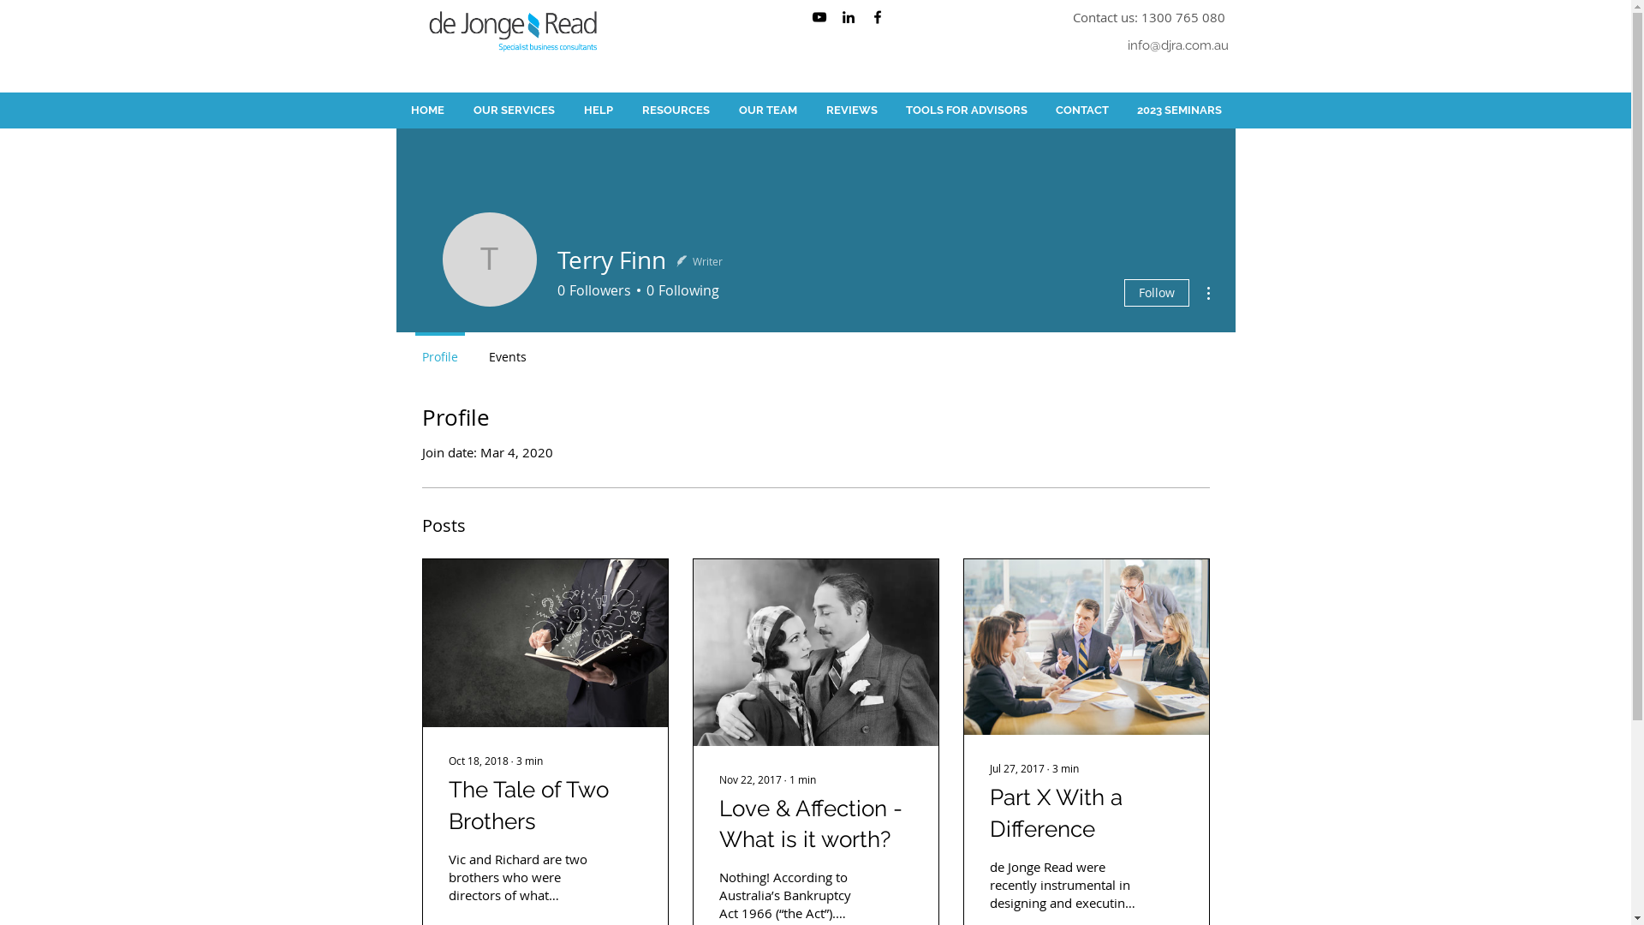 This screenshot has width=1644, height=925. Describe the element at coordinates (426, 110) in the screenshot. I see `HOME` at that location.